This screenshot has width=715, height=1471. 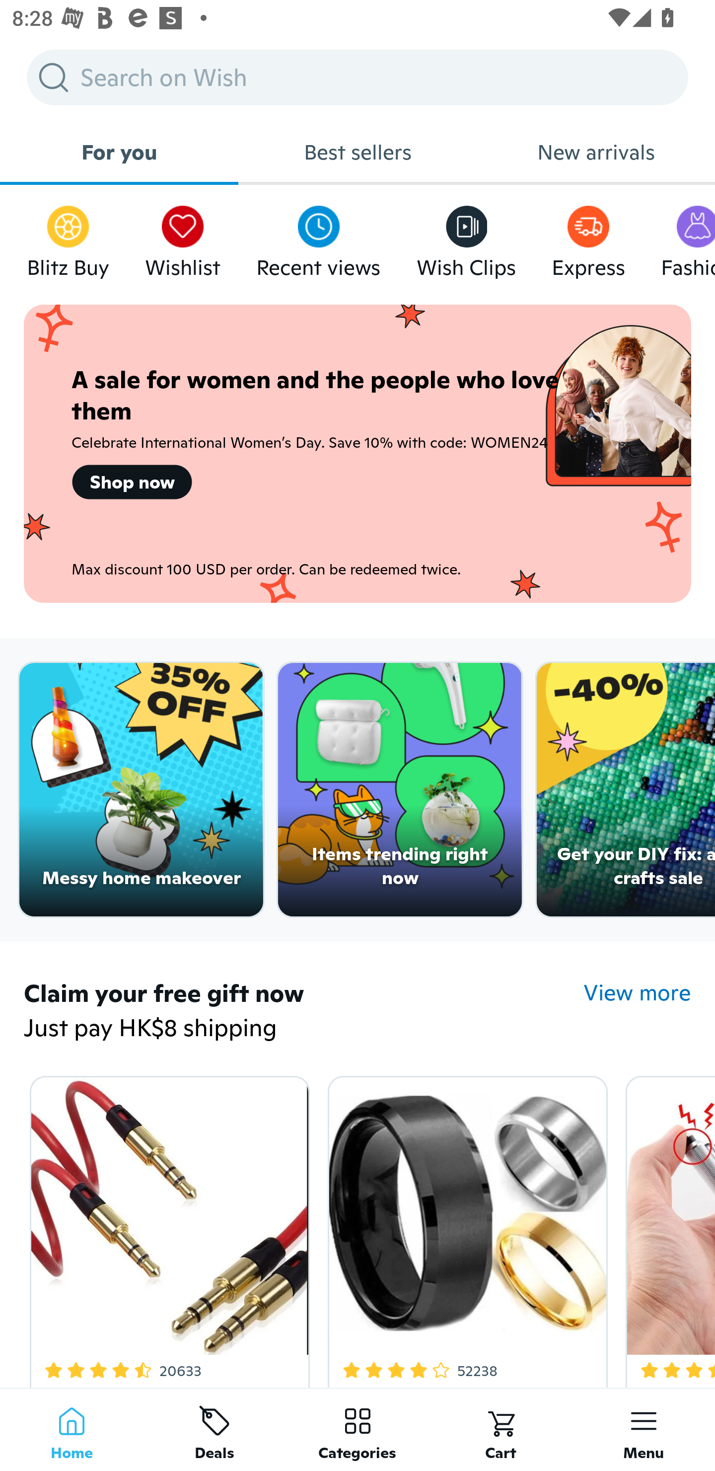 I want to click on New arrivals, so click(x=596, y=152).